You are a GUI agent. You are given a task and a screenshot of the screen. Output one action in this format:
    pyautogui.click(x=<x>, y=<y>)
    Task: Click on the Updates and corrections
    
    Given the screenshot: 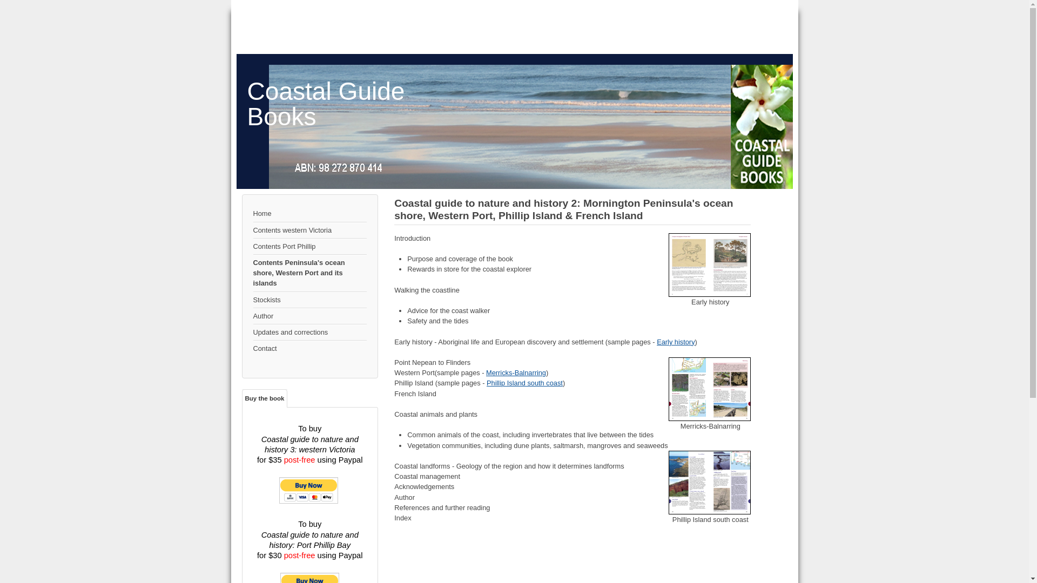 What is the action you would take?
    pyautogui.click(x=310, y=333)
    